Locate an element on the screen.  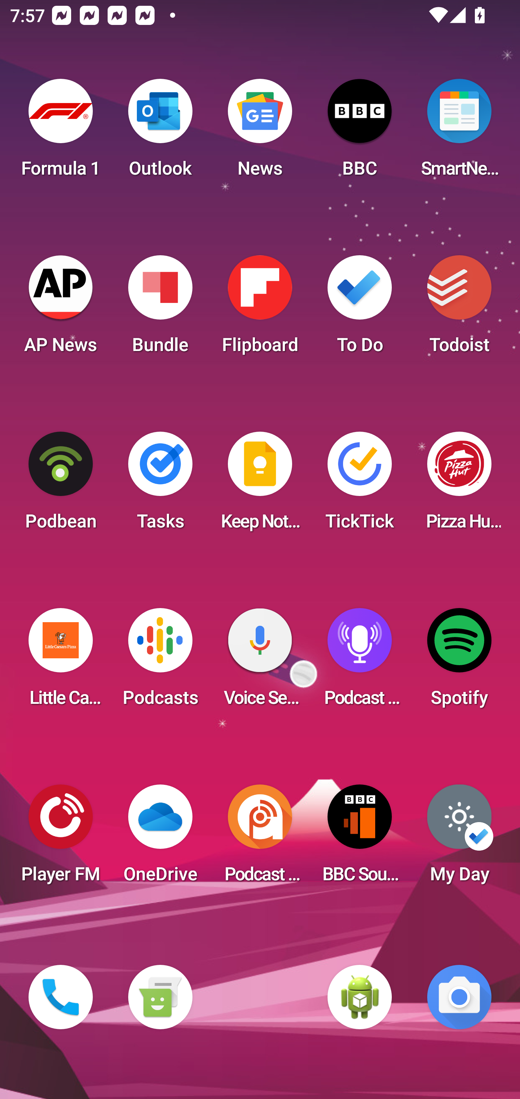
Little Caesars Pizza is located at coordinates (61, 662).